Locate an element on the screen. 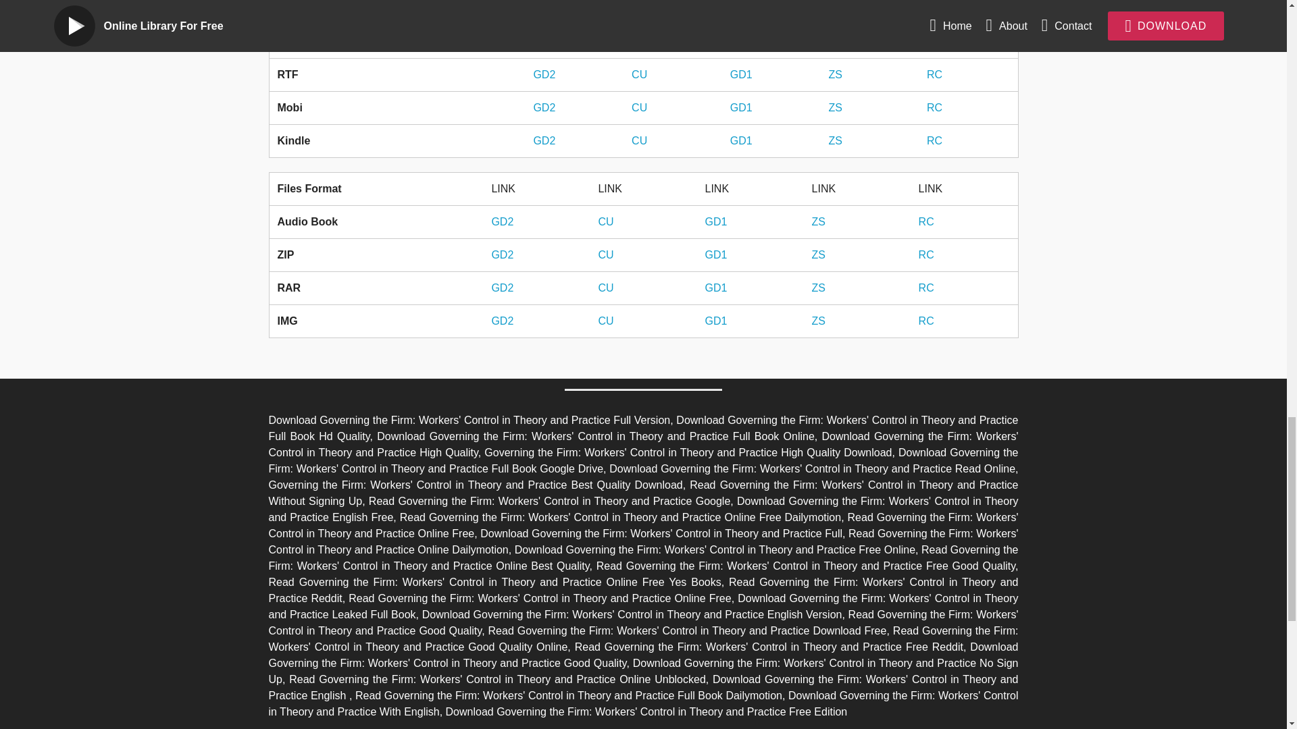  RC is located at coordinates (935, 41).